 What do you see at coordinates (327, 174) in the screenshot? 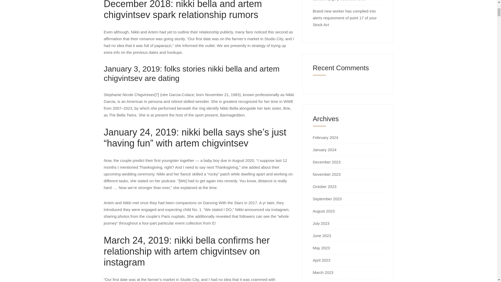
I see `November 2023` at bounding box center [327, 174].